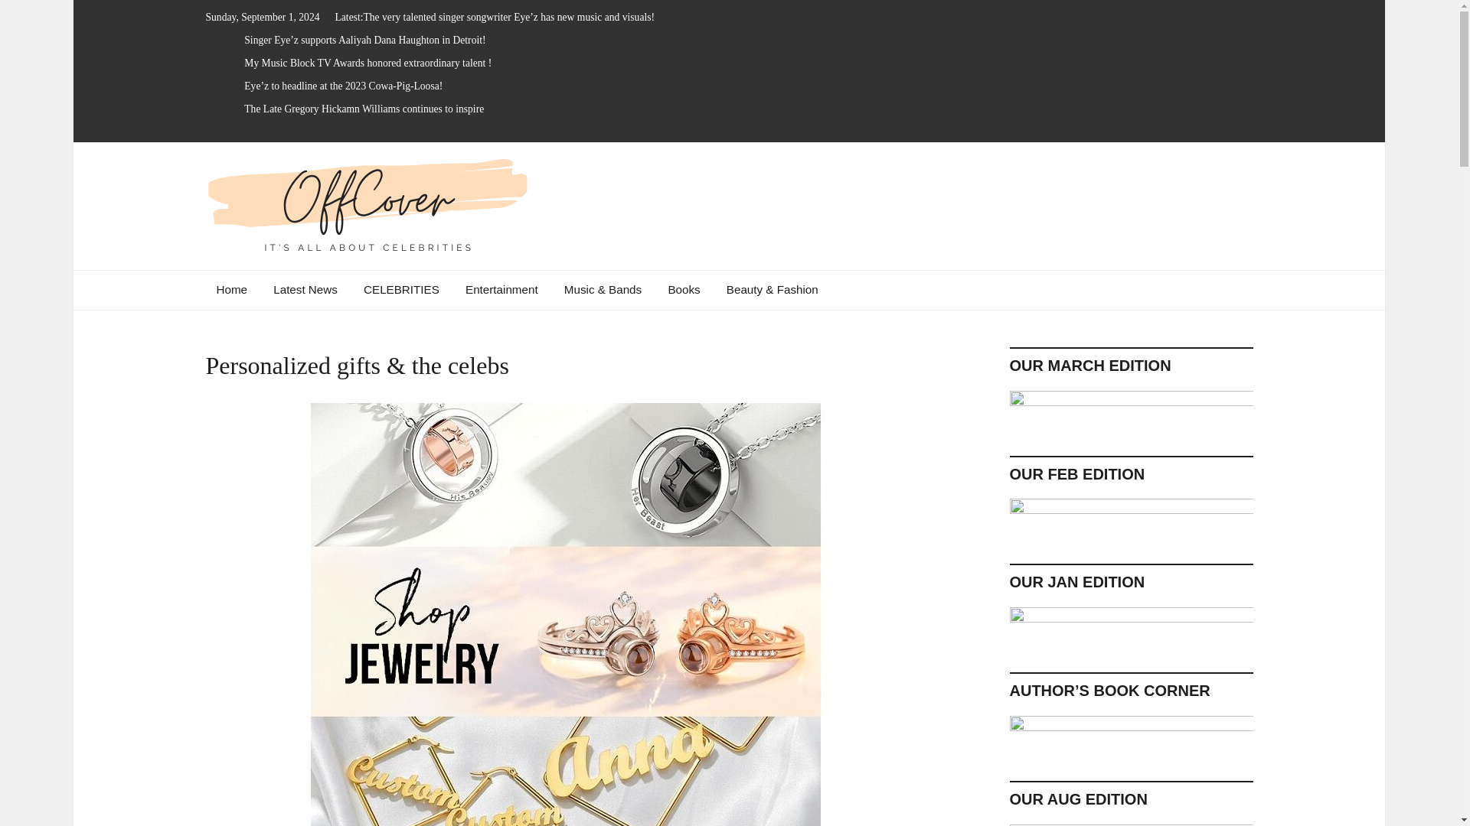  I want to click on My Music Block TV Awards honored extraordinary talent !, so click(367, 63).